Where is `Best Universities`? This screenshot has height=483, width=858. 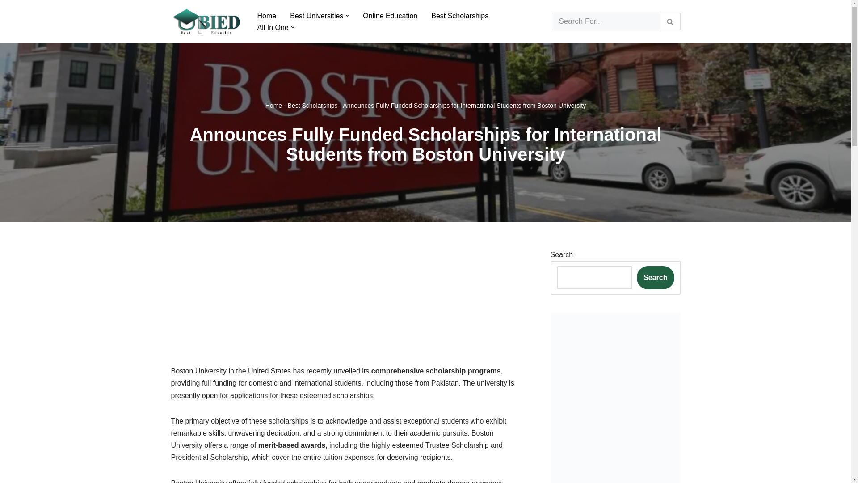
Best Universities is located at coordinates (316, 15).